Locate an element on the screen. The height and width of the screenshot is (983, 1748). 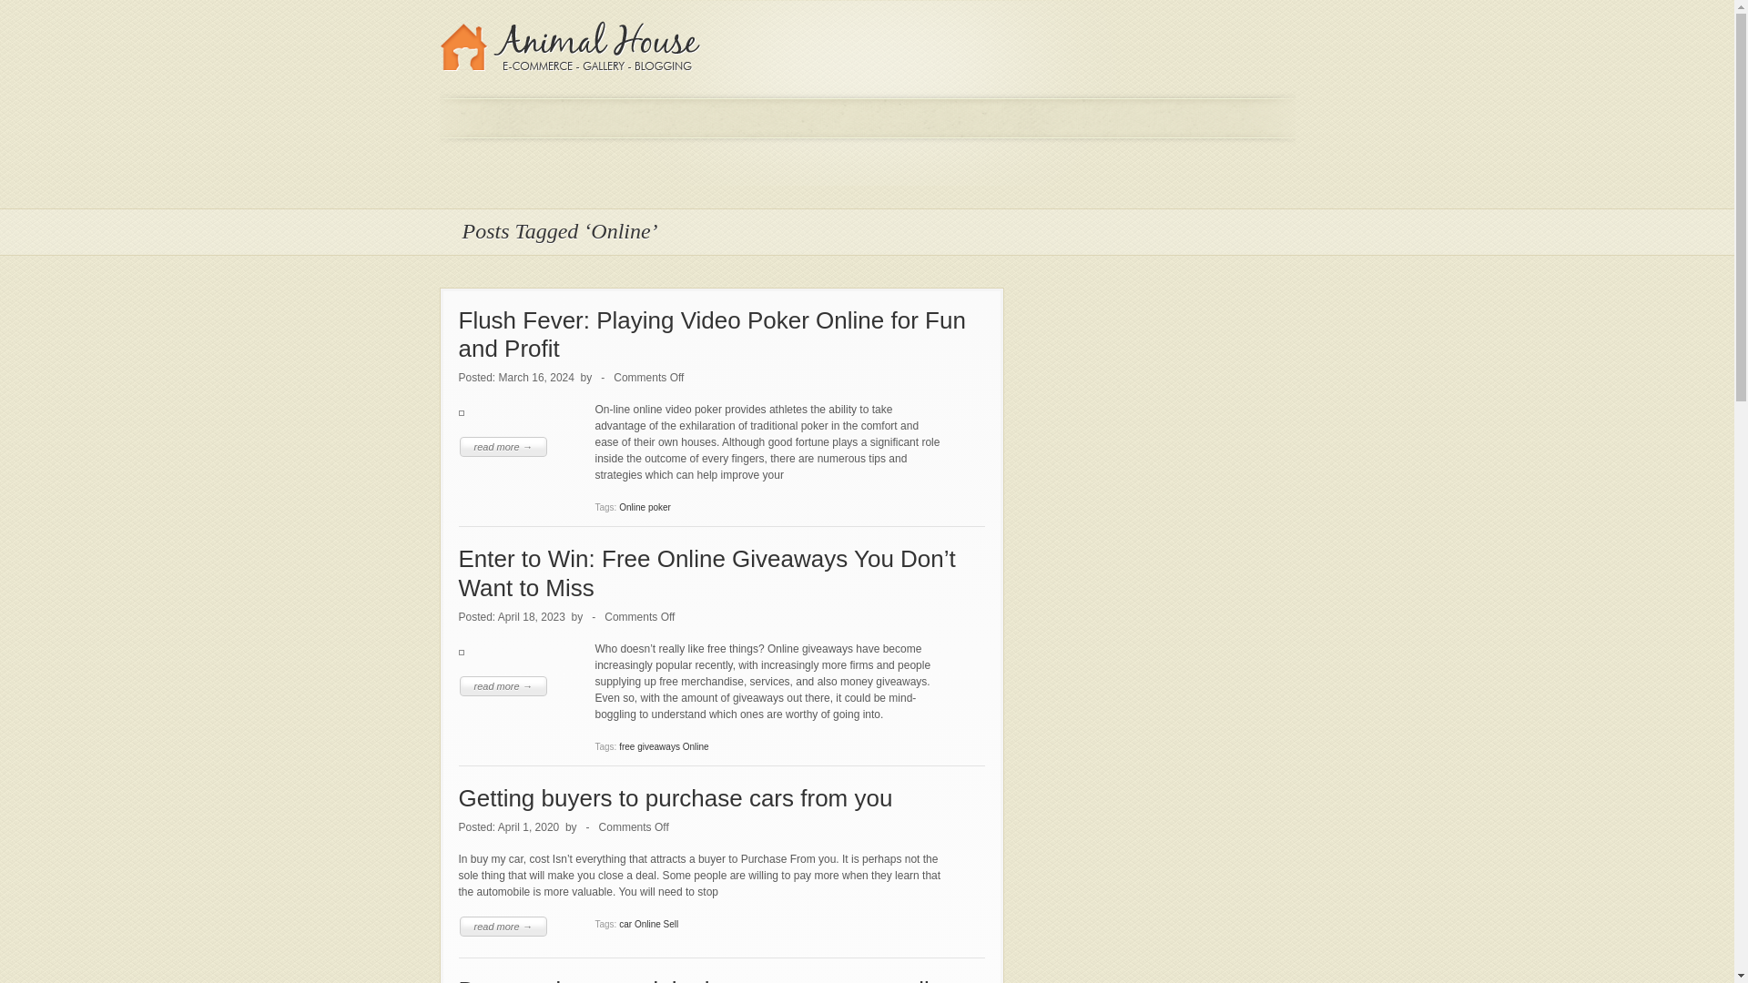
car is located at coordinates (625, 923).